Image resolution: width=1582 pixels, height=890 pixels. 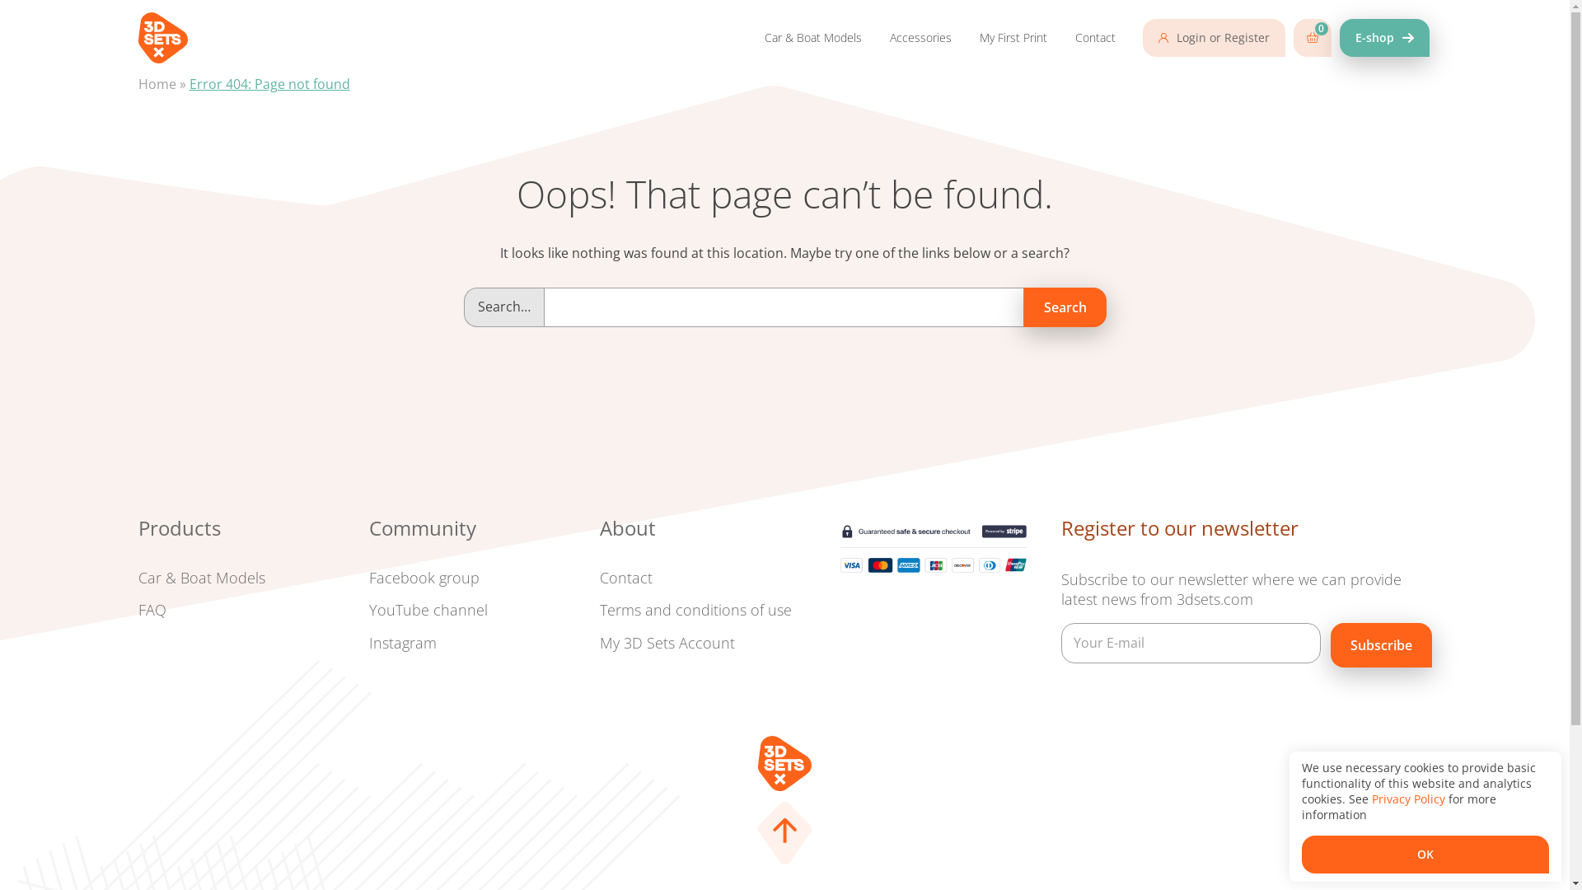 I want to click on FAQ, so click(x=152, y=610).